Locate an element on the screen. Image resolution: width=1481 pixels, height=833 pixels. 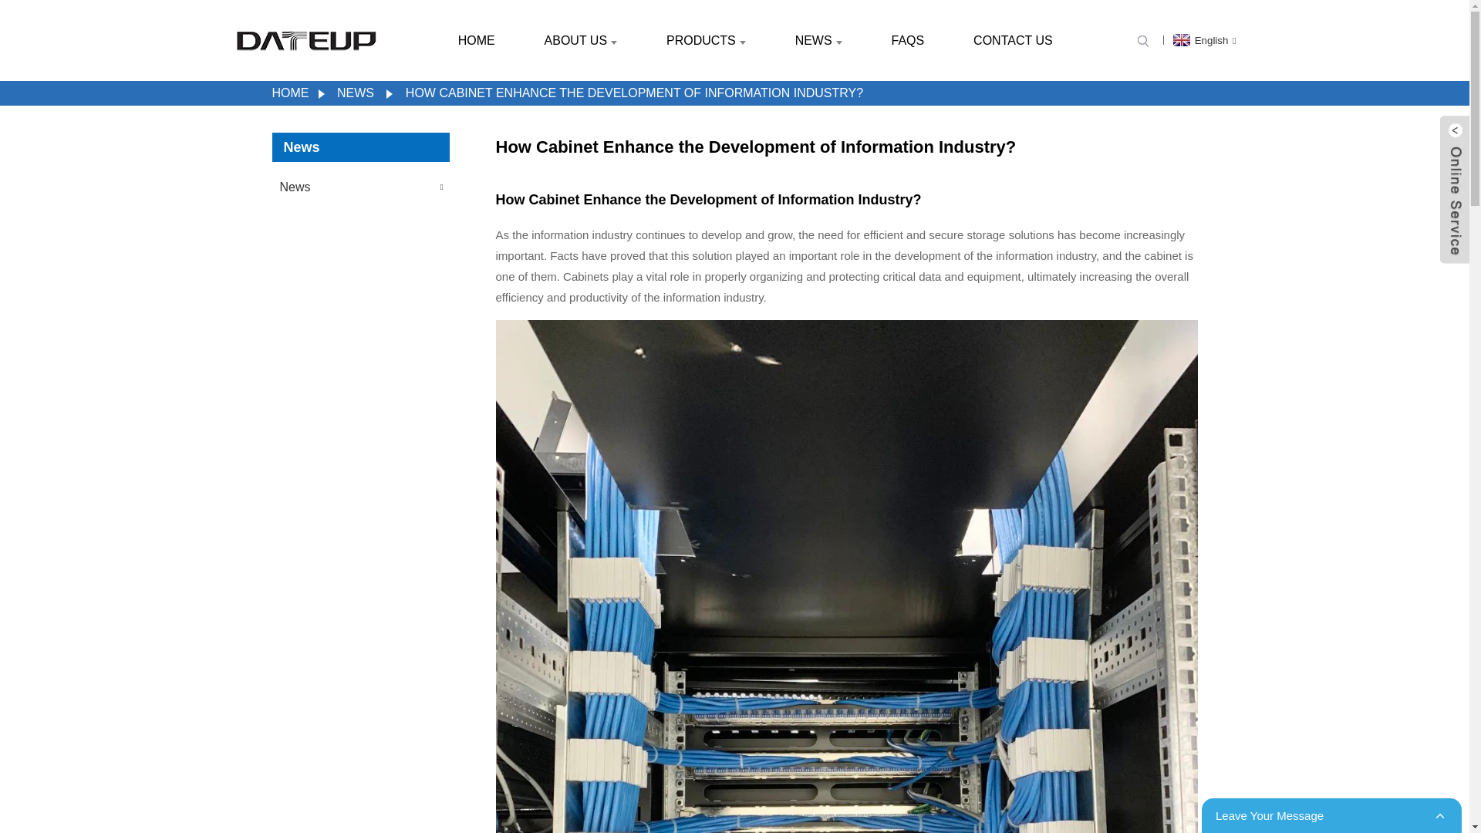
ABOUT US is located at coordinates (581, 40).